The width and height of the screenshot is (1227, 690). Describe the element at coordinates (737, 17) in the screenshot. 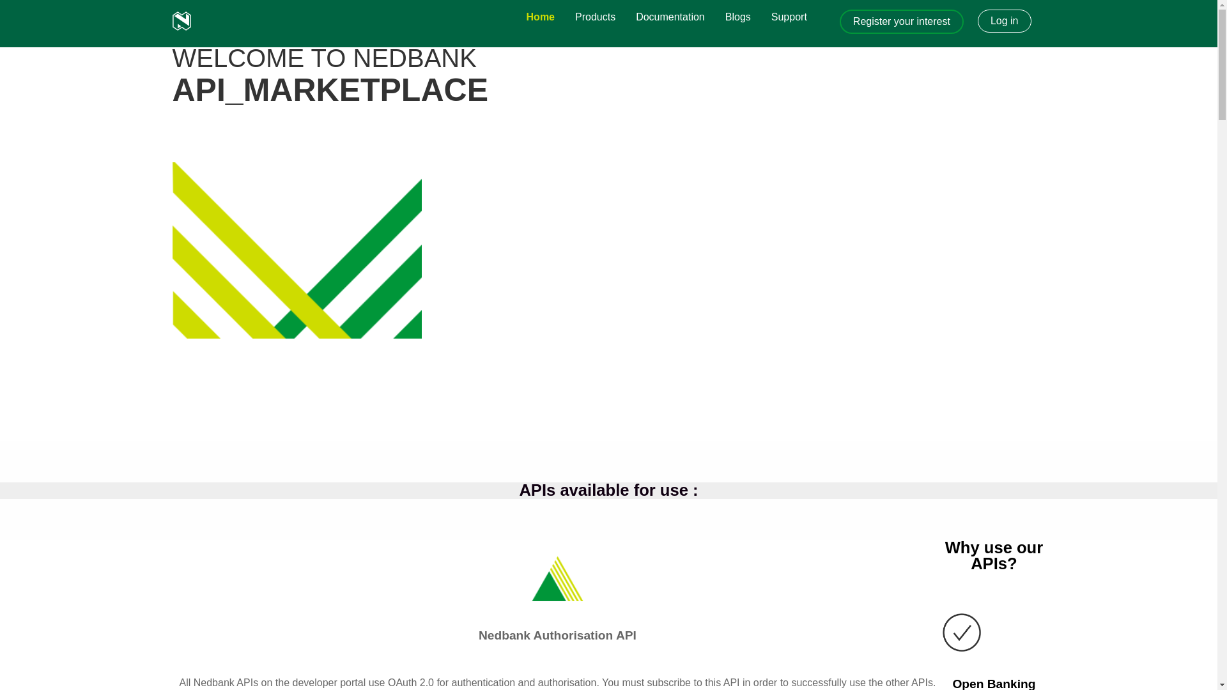

I see `Blogs` at that location.